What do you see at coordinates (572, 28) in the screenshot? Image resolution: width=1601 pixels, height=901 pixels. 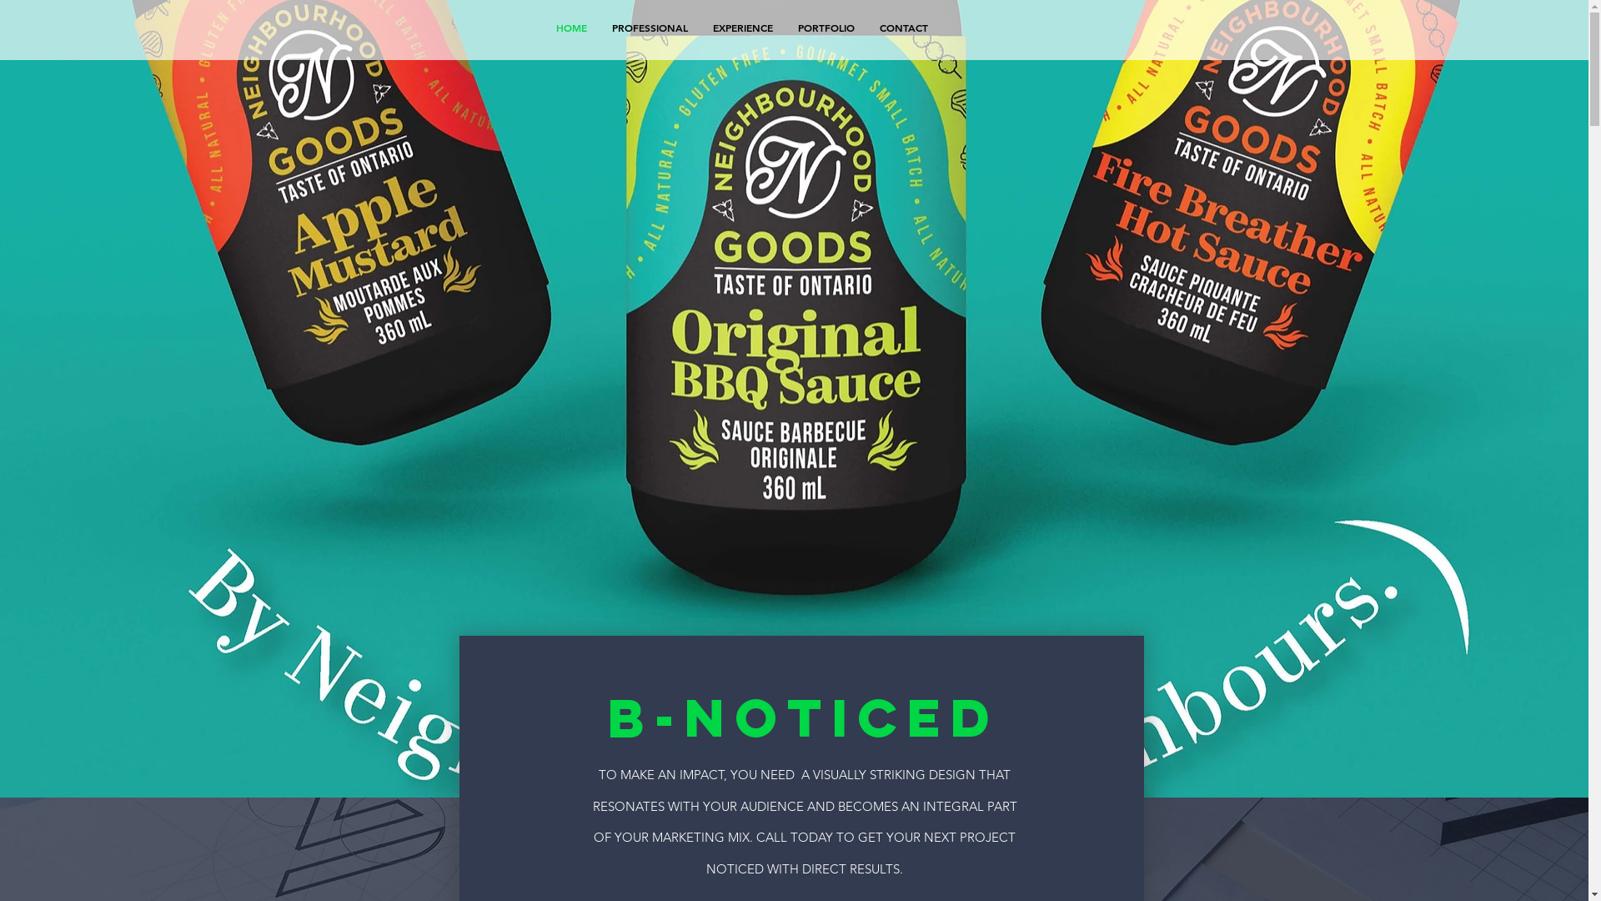 I see `HOME` at bounding box center [572, 28].